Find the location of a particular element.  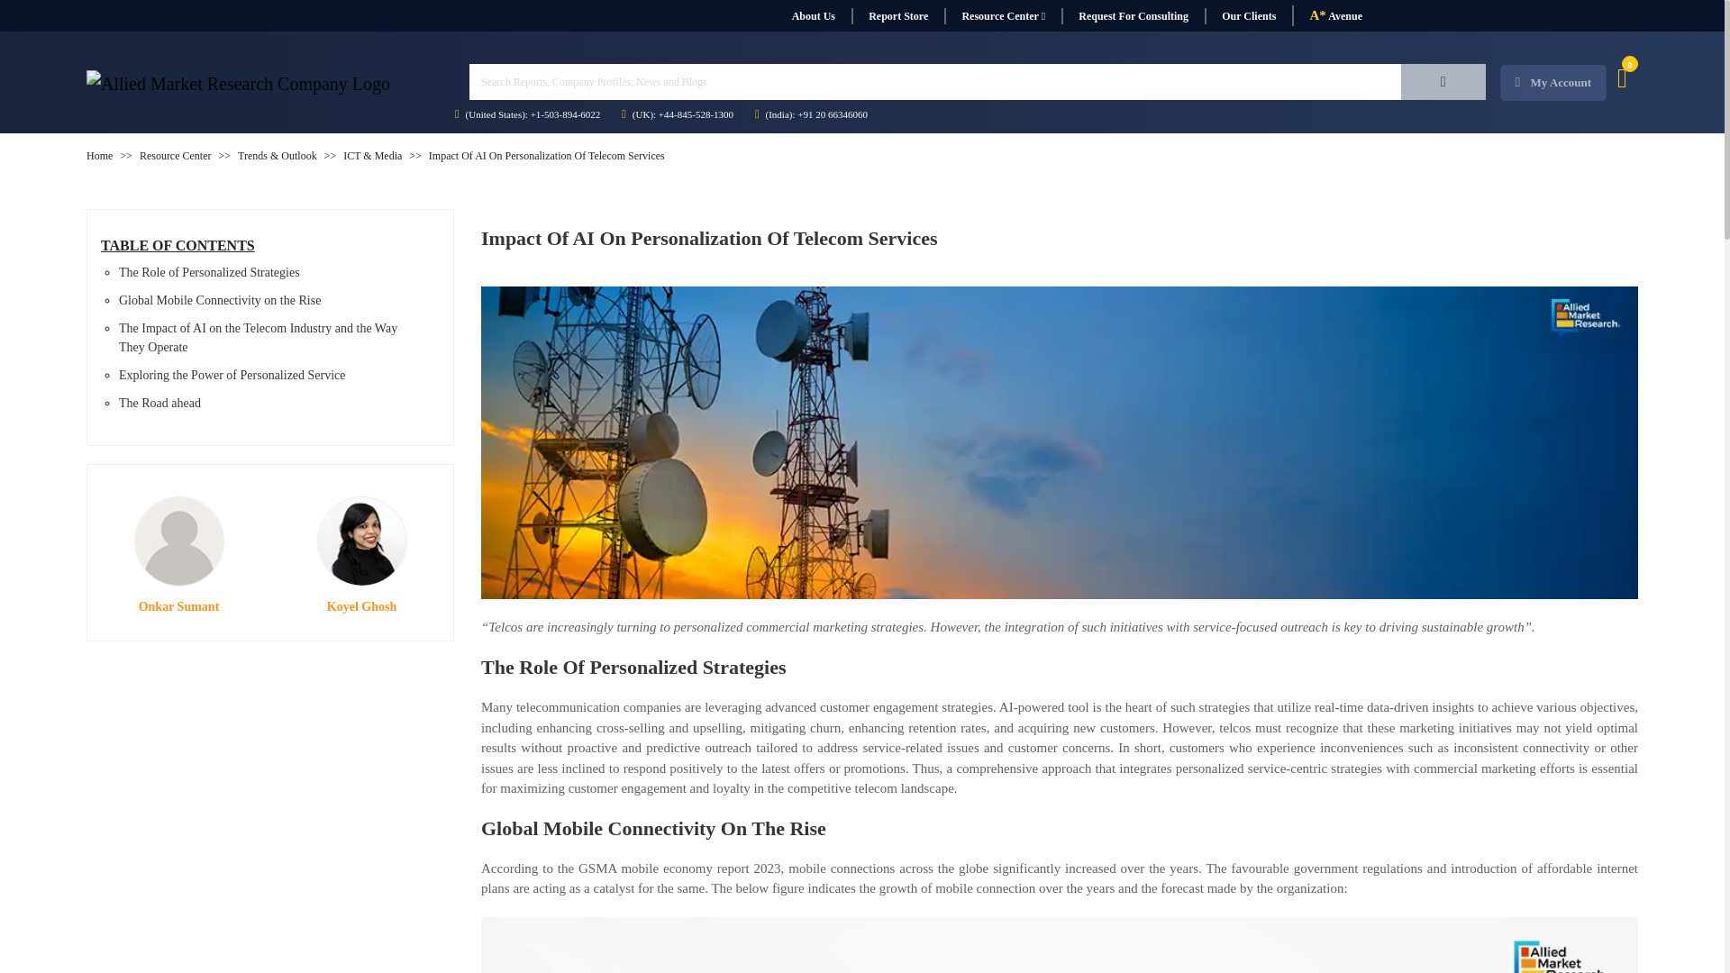

Onkar Sumant is located at coordinates (178, 541).